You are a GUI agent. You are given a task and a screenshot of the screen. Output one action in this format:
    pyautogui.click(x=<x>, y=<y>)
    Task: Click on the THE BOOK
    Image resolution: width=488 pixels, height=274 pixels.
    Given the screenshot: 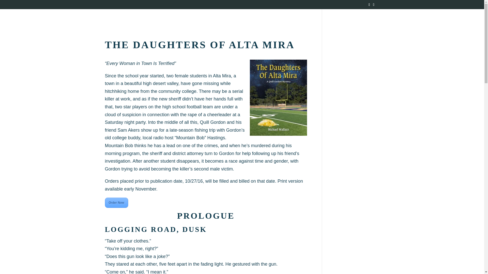 What is the action you would take?
    pyautogui.click(x=209, y=19)
    